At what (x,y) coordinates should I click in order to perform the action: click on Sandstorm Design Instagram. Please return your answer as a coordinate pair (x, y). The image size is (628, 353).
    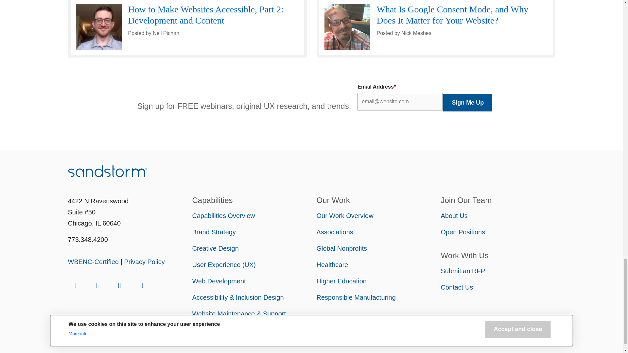
    Looking at the image, I should click on (97, 285).